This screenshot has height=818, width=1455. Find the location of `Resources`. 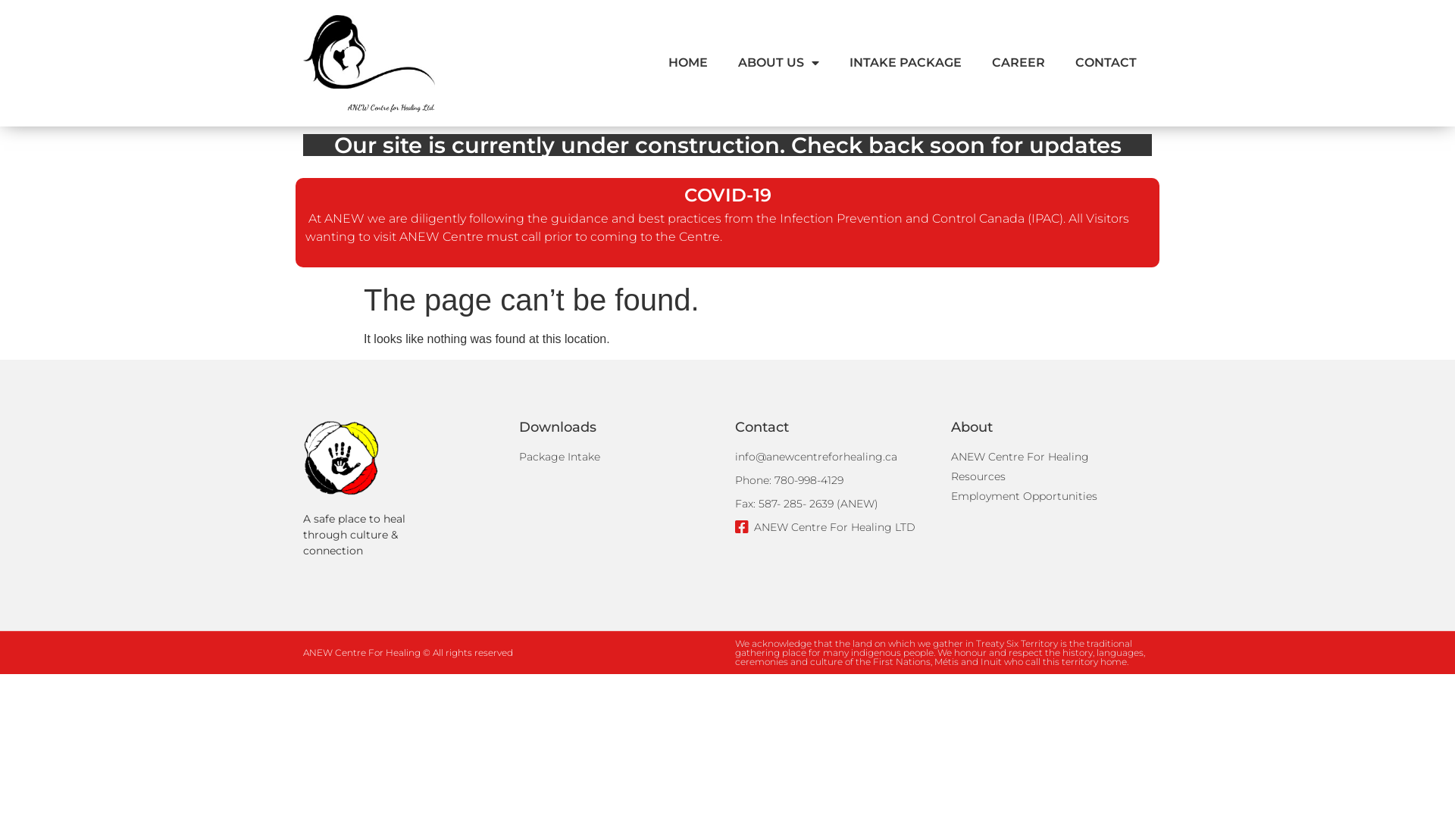

Resources is located at coordinates (1052, 477).